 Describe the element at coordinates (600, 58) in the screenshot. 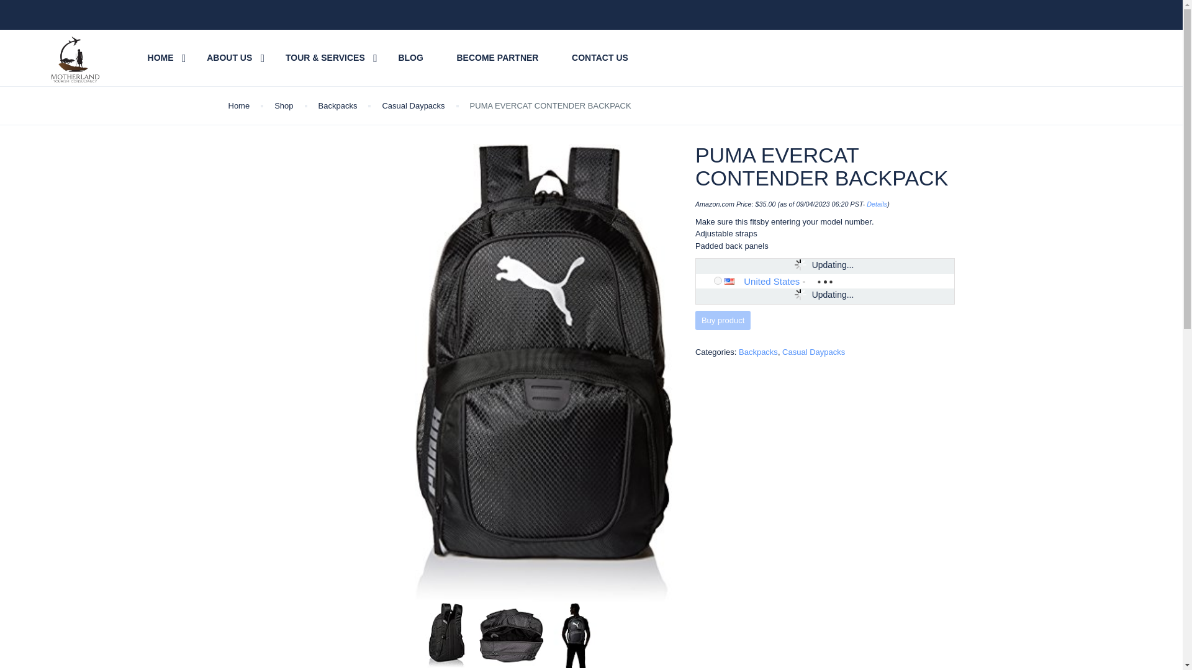

I see `CONTACT US` at that location.